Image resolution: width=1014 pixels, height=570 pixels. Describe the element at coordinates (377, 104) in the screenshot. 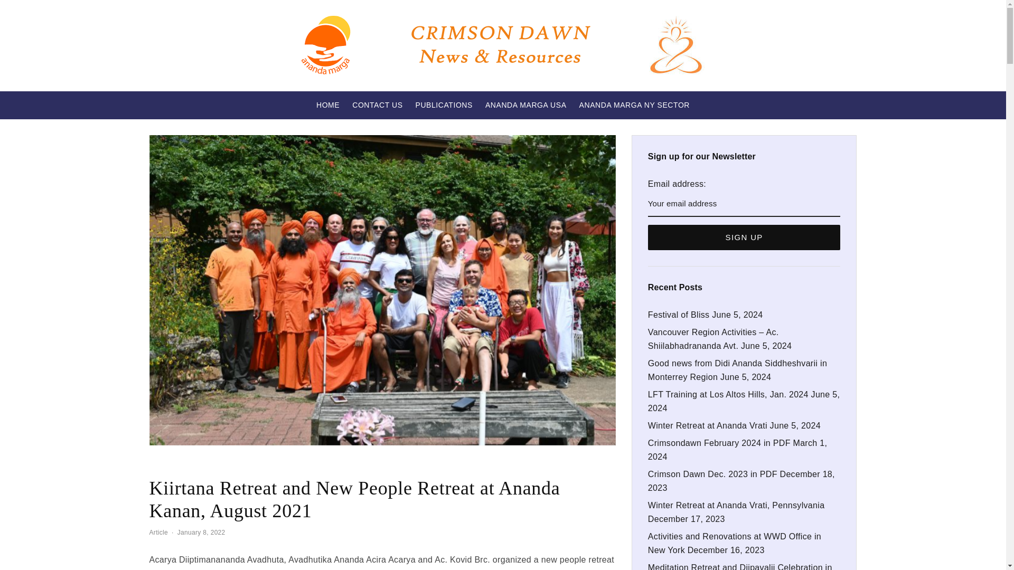

I see `CONTACT US` at that location.